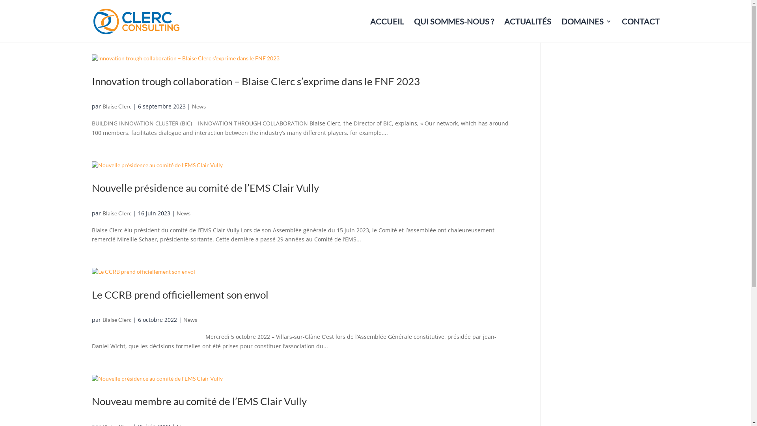 Image resolution: width=757 pixels, height=426 pixels. I want to click on Blaise Clerc, so click(117, 213).